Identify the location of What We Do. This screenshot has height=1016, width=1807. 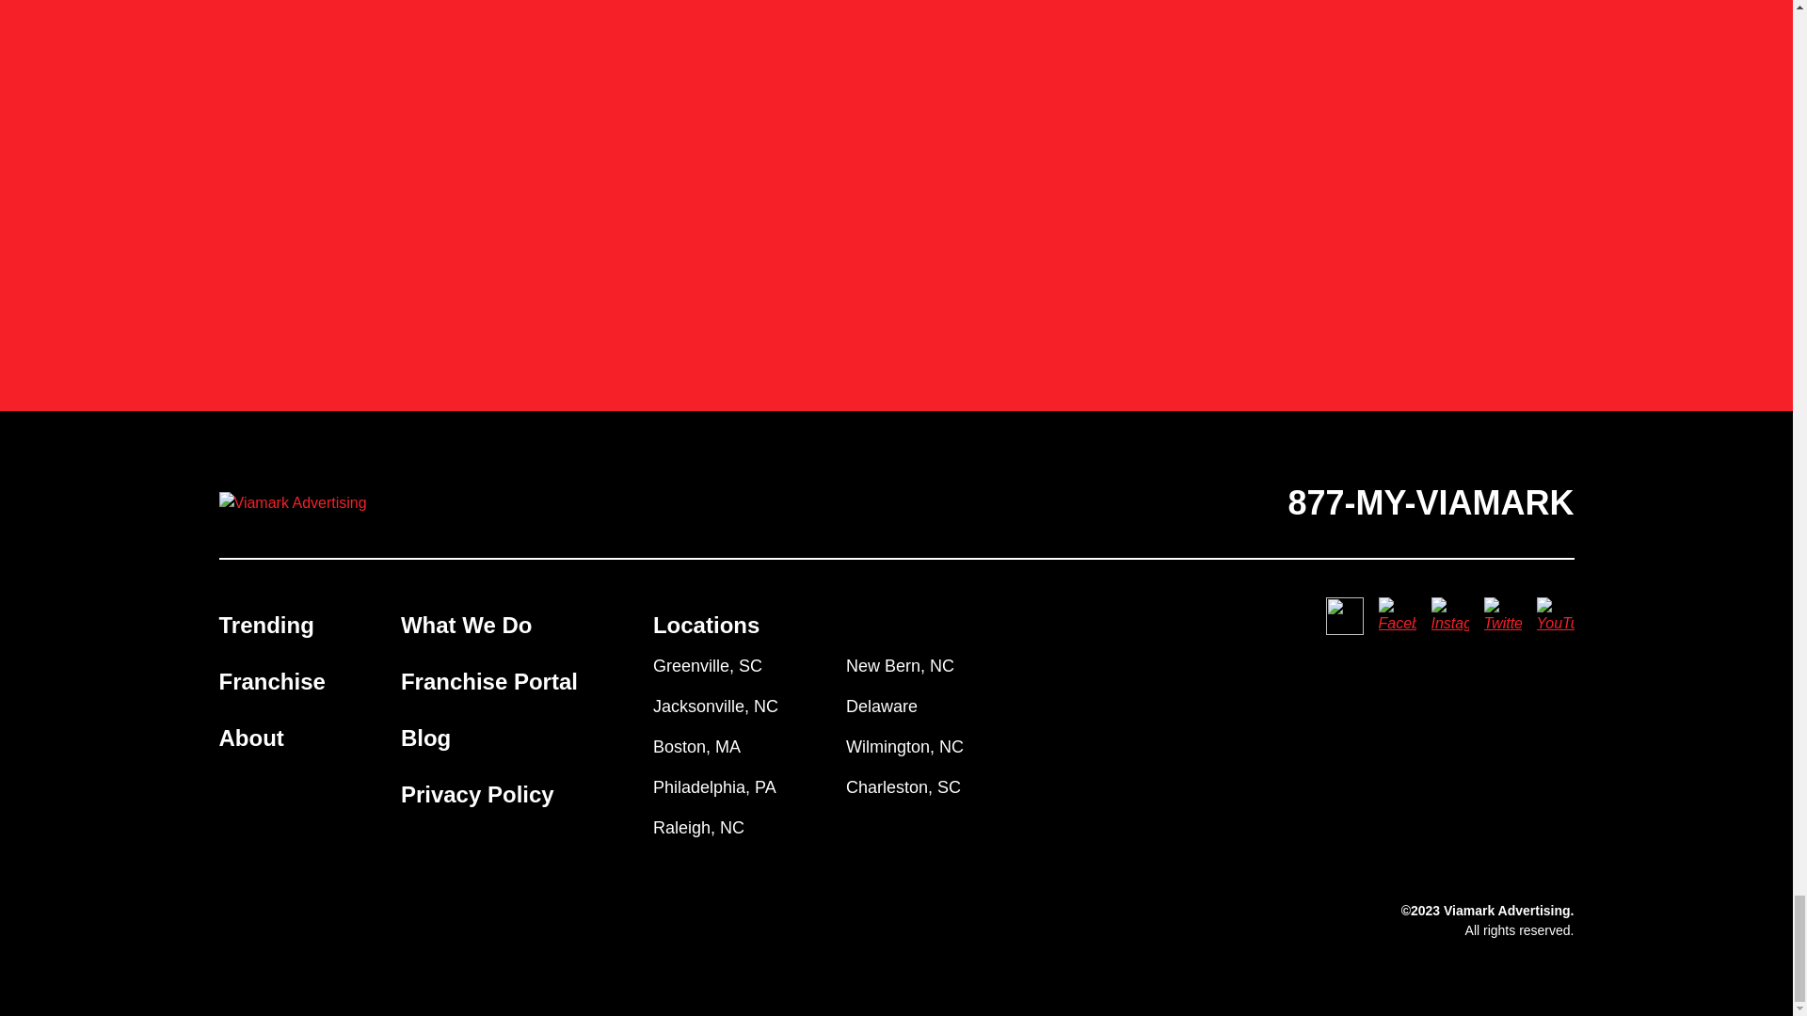
(467, 626).